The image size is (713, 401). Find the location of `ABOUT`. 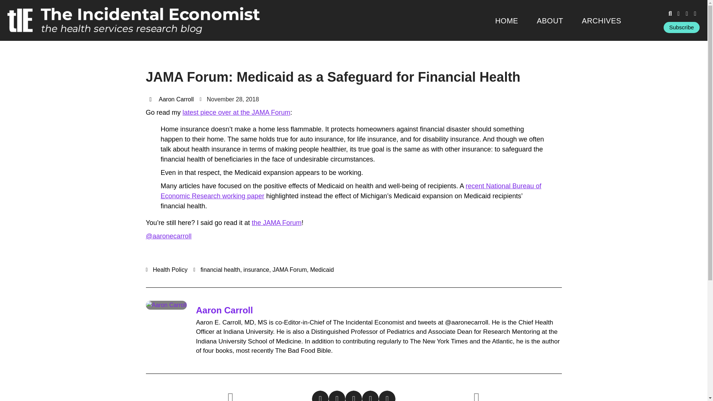

ABOUT is located at coordinates (550, 20).